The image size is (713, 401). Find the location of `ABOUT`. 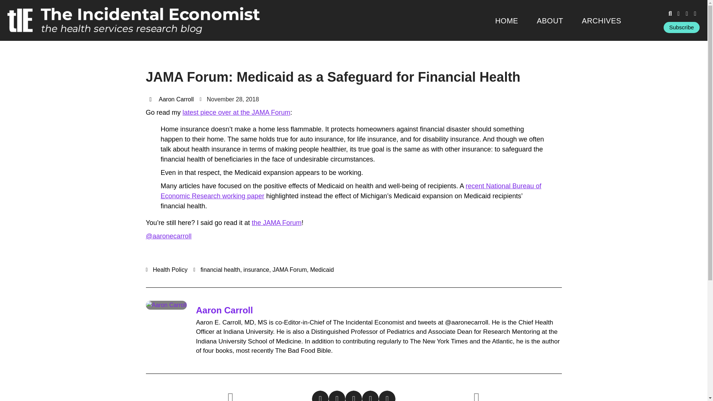

ABOUT is located at coordinates (550, 20).